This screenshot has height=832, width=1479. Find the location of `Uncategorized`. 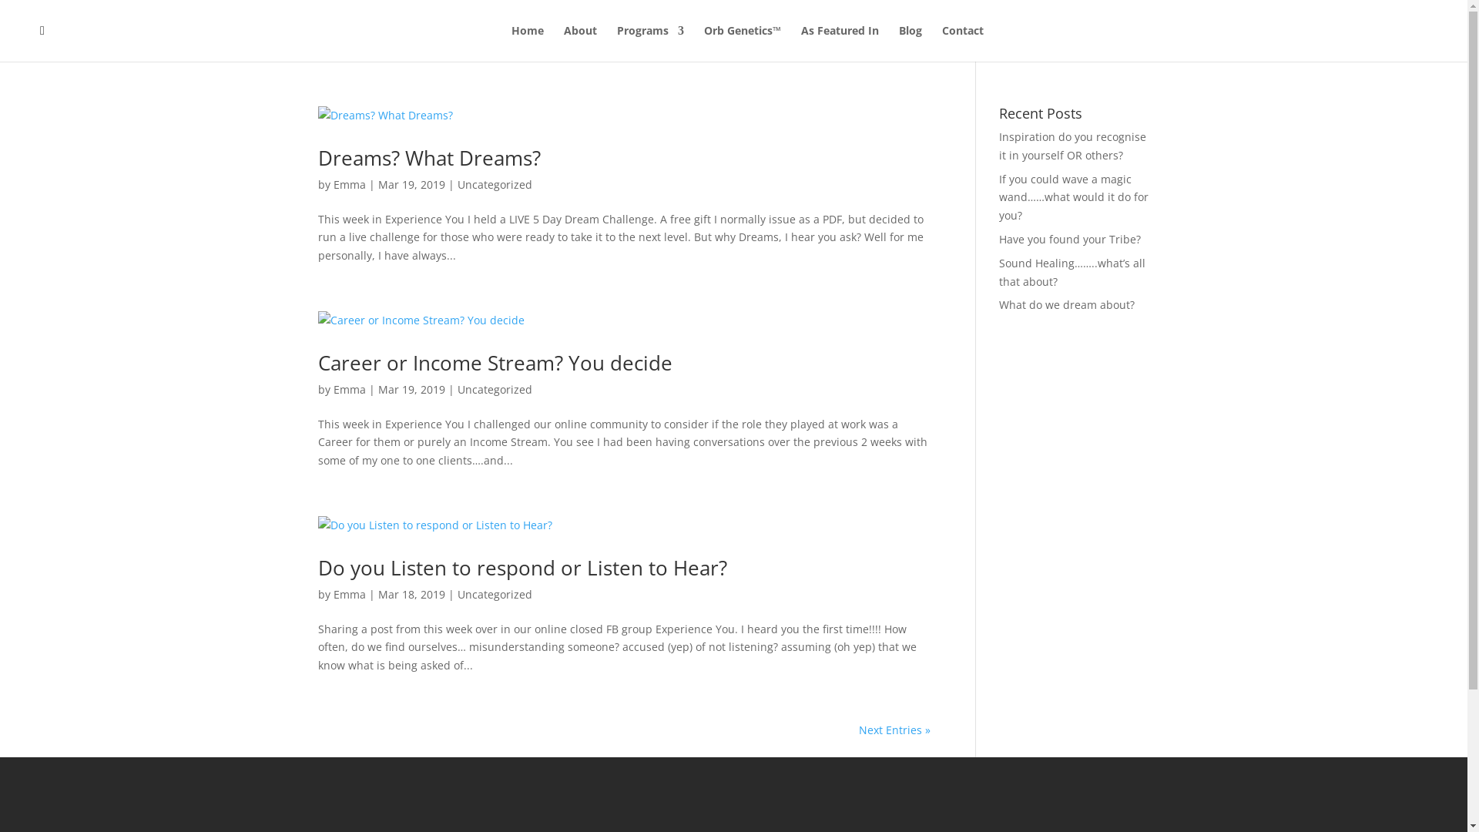

Uncategorized is located at coordinates (495, 595).